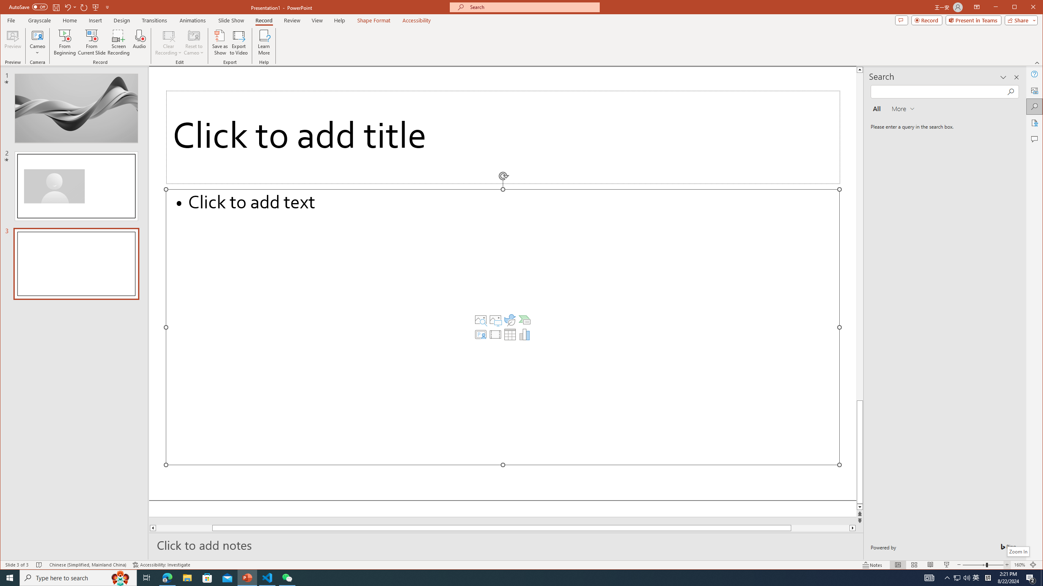  What do you see at coordinates (872, 565) in the screenshot?
I see `Notes ` at bounding box center [872, 565].